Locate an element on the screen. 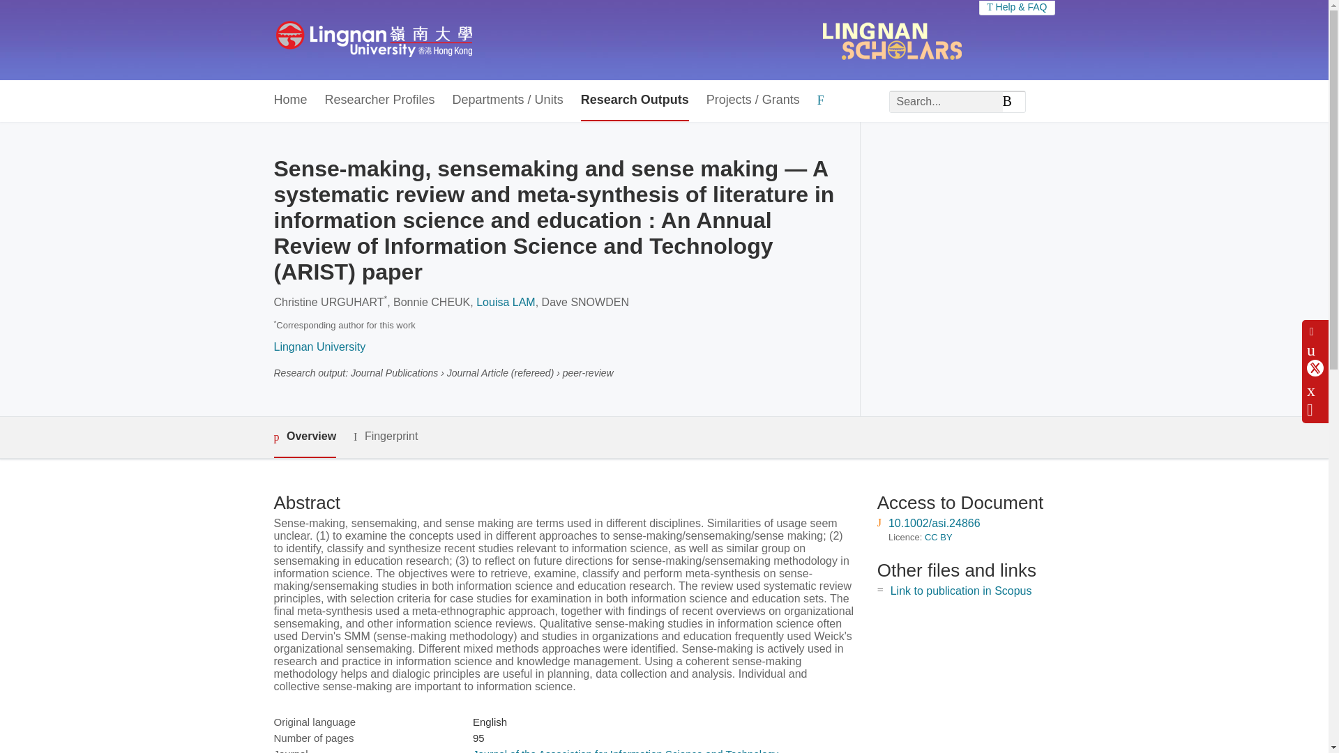 The image size is (1339, 753). Overview is located at coordinates (304, 437).